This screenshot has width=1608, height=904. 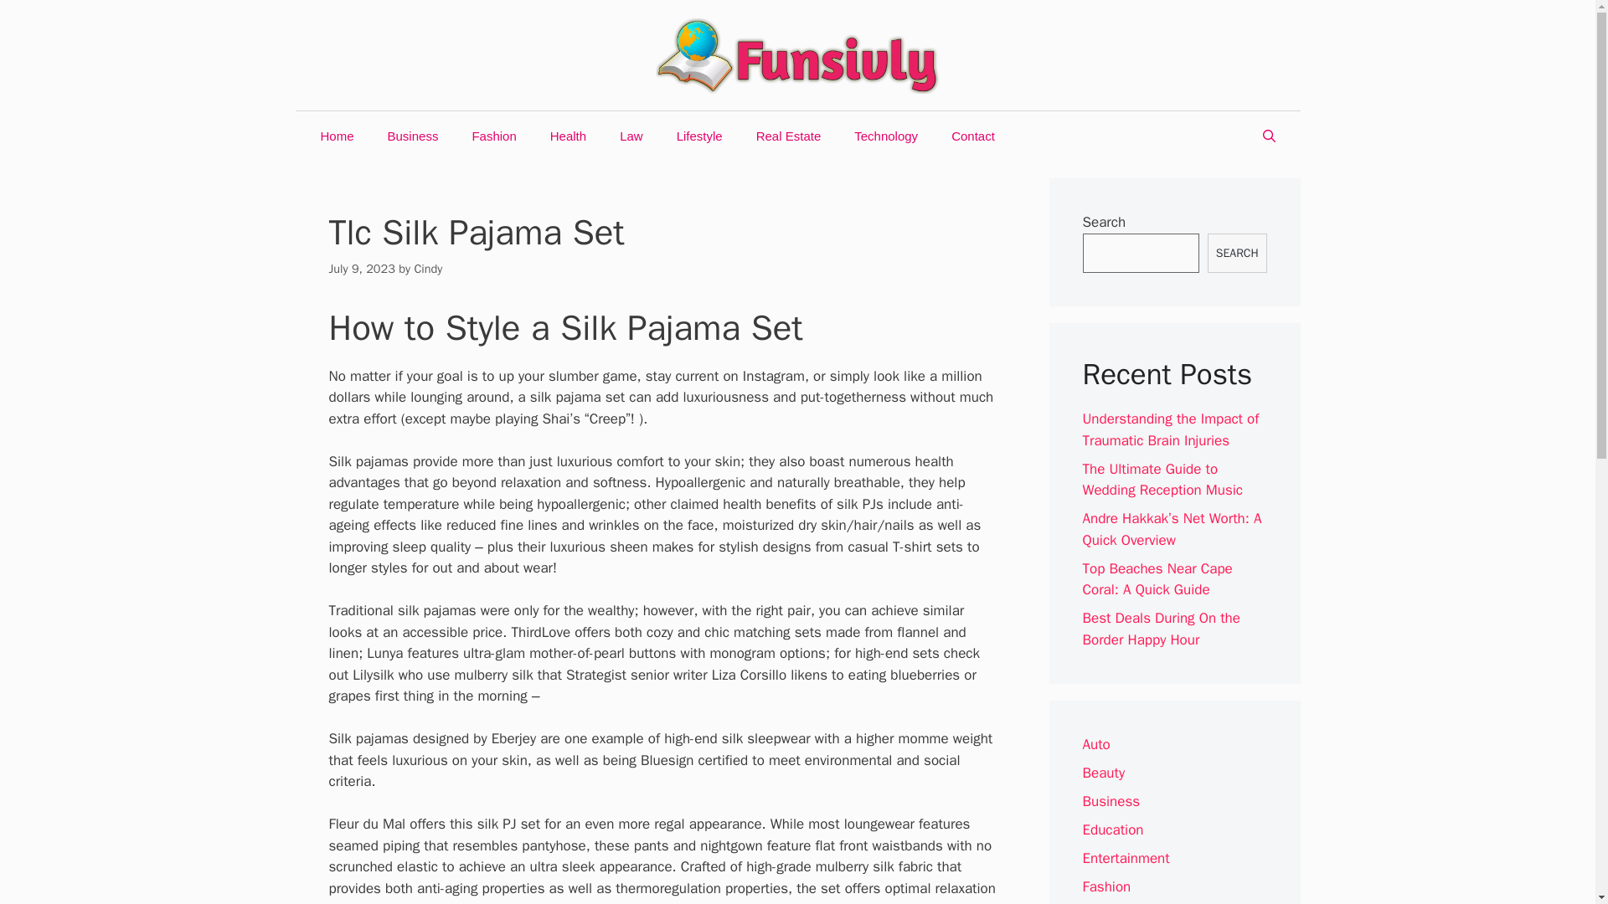 I want to click on Fashion, so click(x=493, y=136).